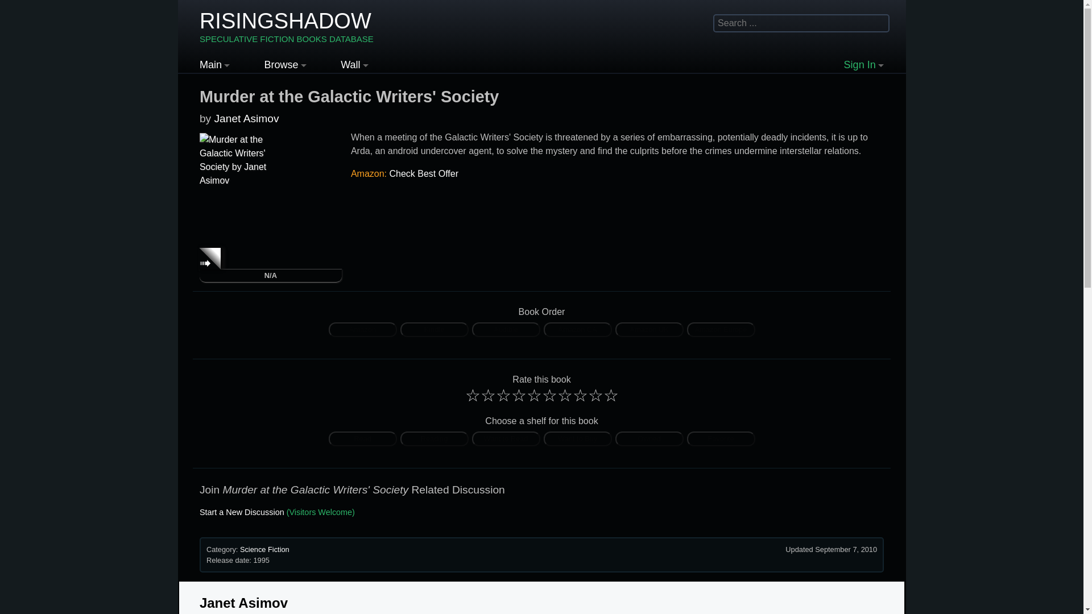 Image resolution: width=1092 pixels, height=614 pixels. What do you see at coordinates (506, 439) in the screenshot?
I see `Amazon` at bounding box center [506, 439].